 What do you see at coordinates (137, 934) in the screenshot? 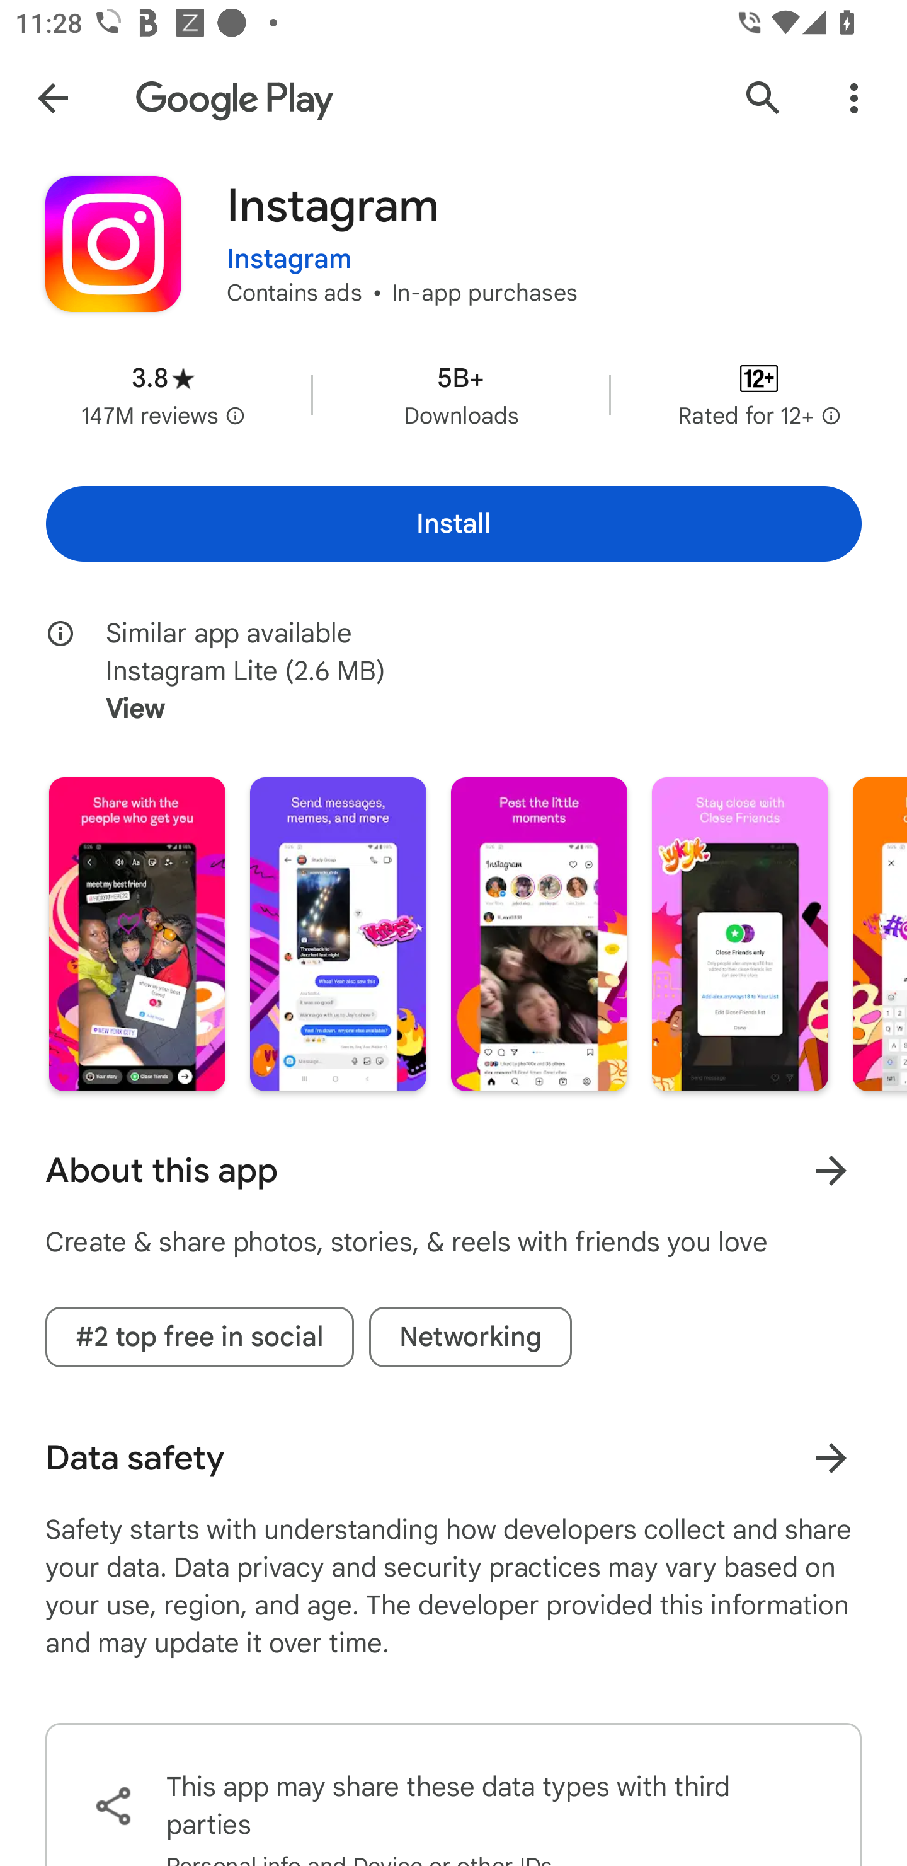
I see `Screenshot "1" of "6"` at bounding box center [137, 934].